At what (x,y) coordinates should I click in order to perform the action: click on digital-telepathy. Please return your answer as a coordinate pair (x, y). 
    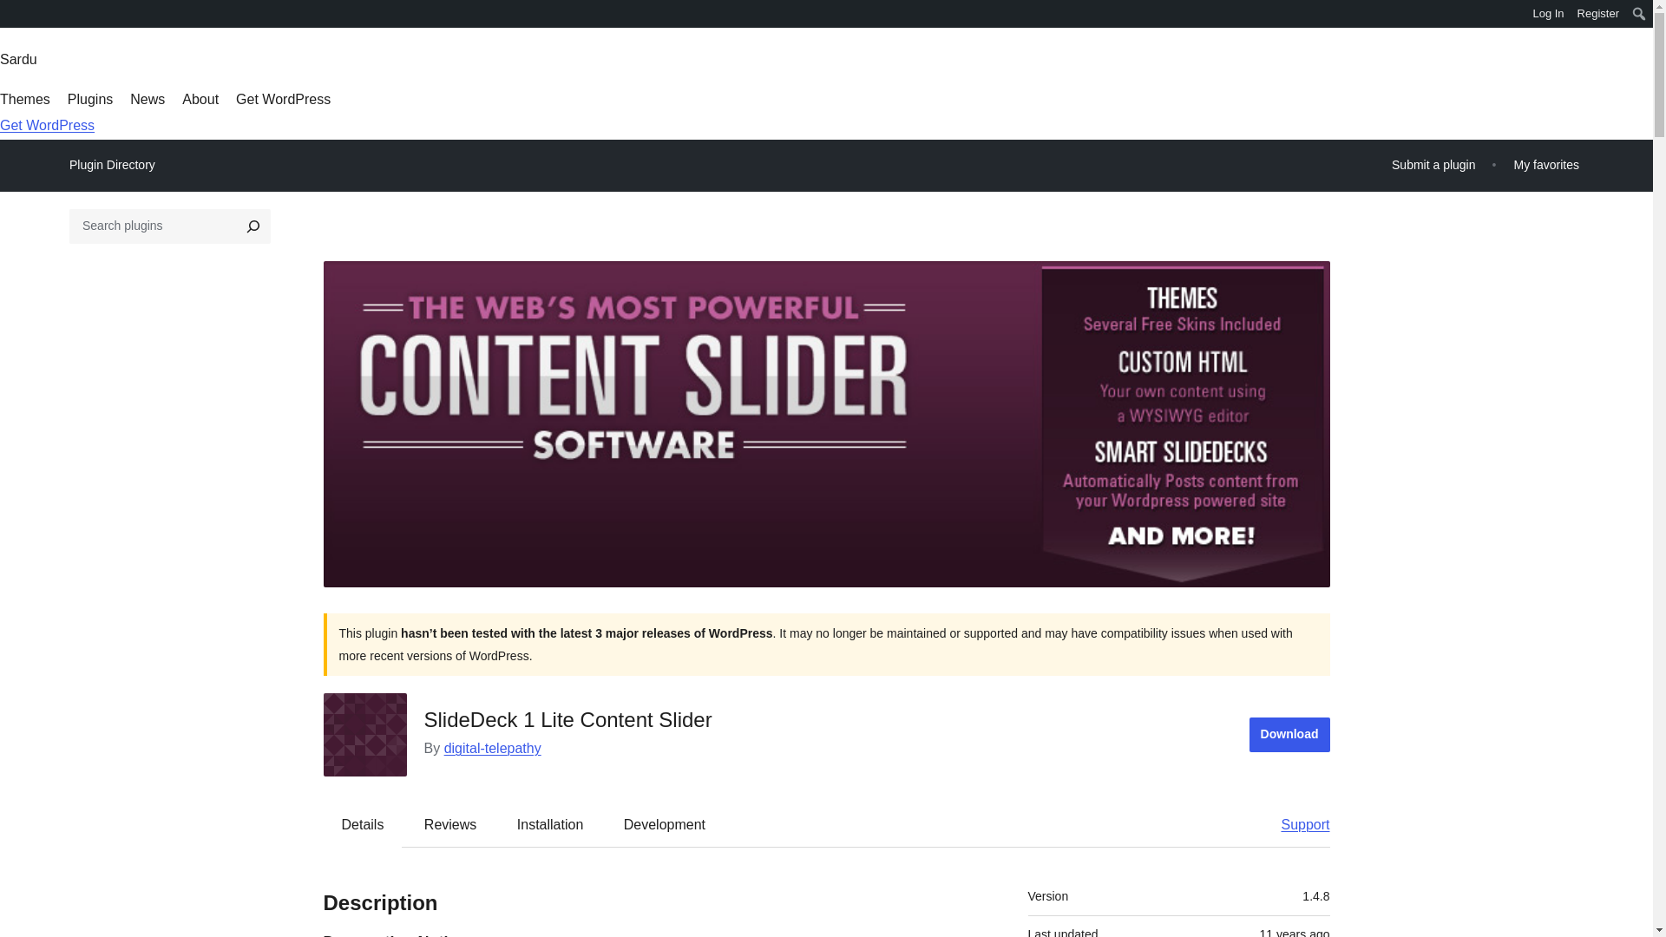
    Looking at the image, I should click on (493, 748).